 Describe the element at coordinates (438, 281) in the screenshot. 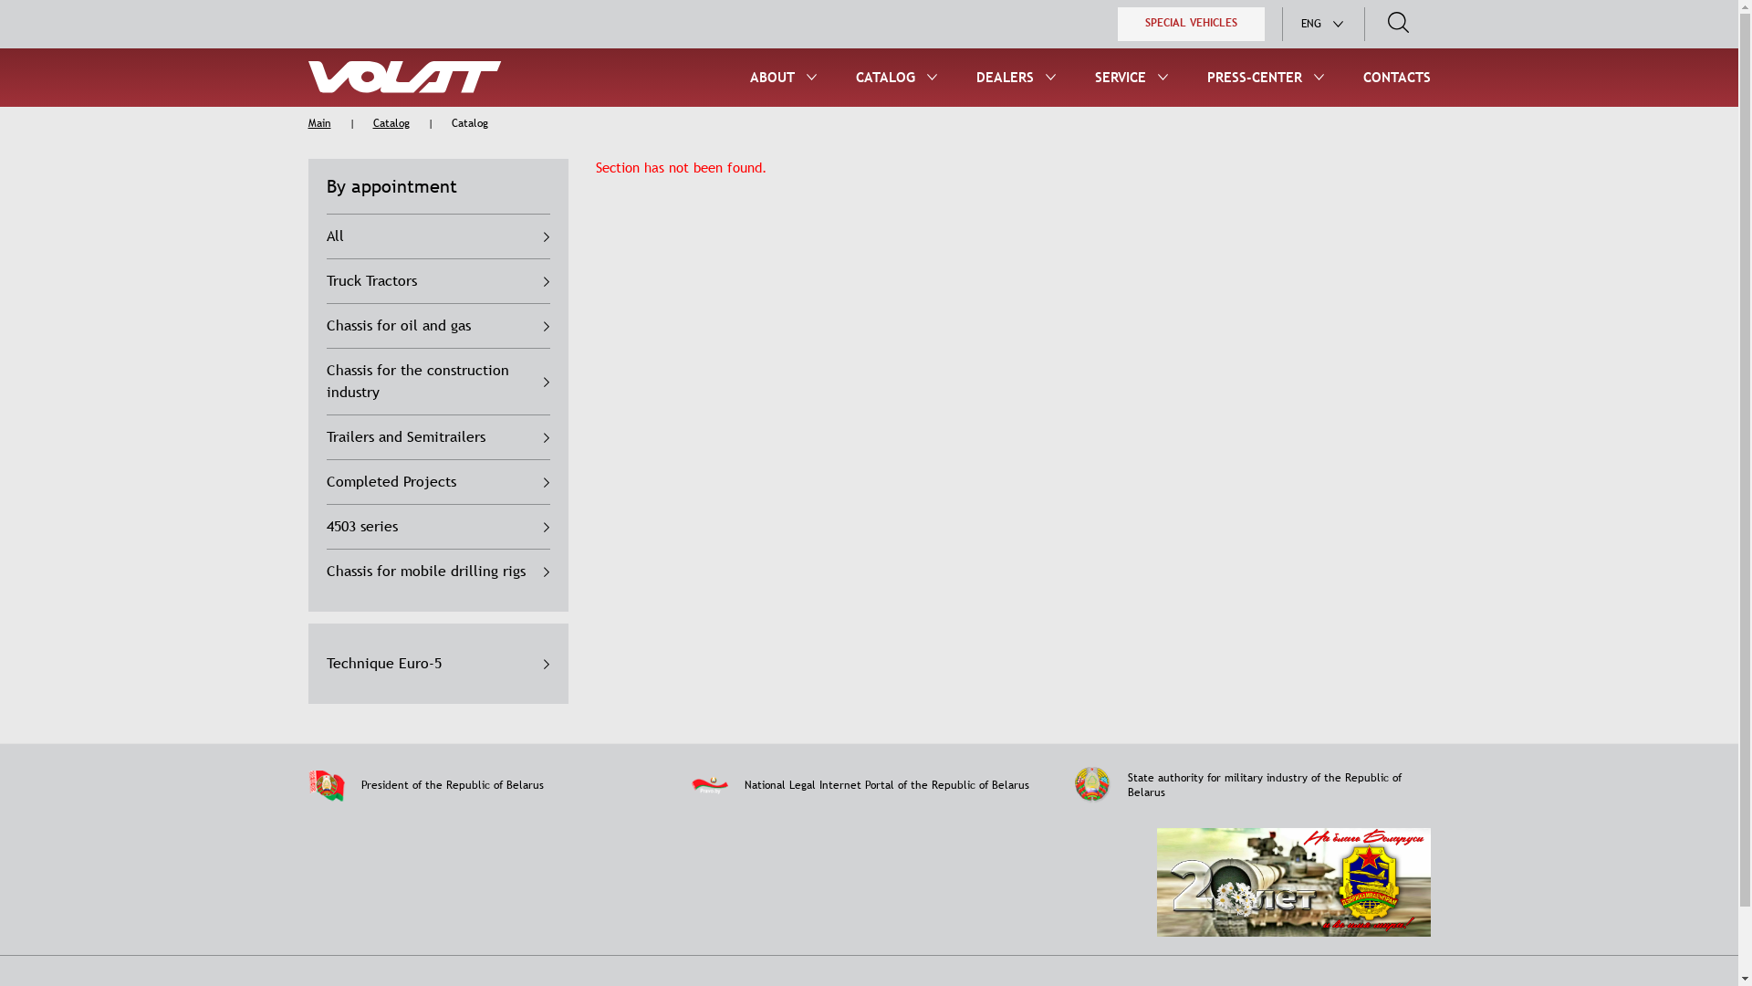

I see `Truck Tractors` at that location.